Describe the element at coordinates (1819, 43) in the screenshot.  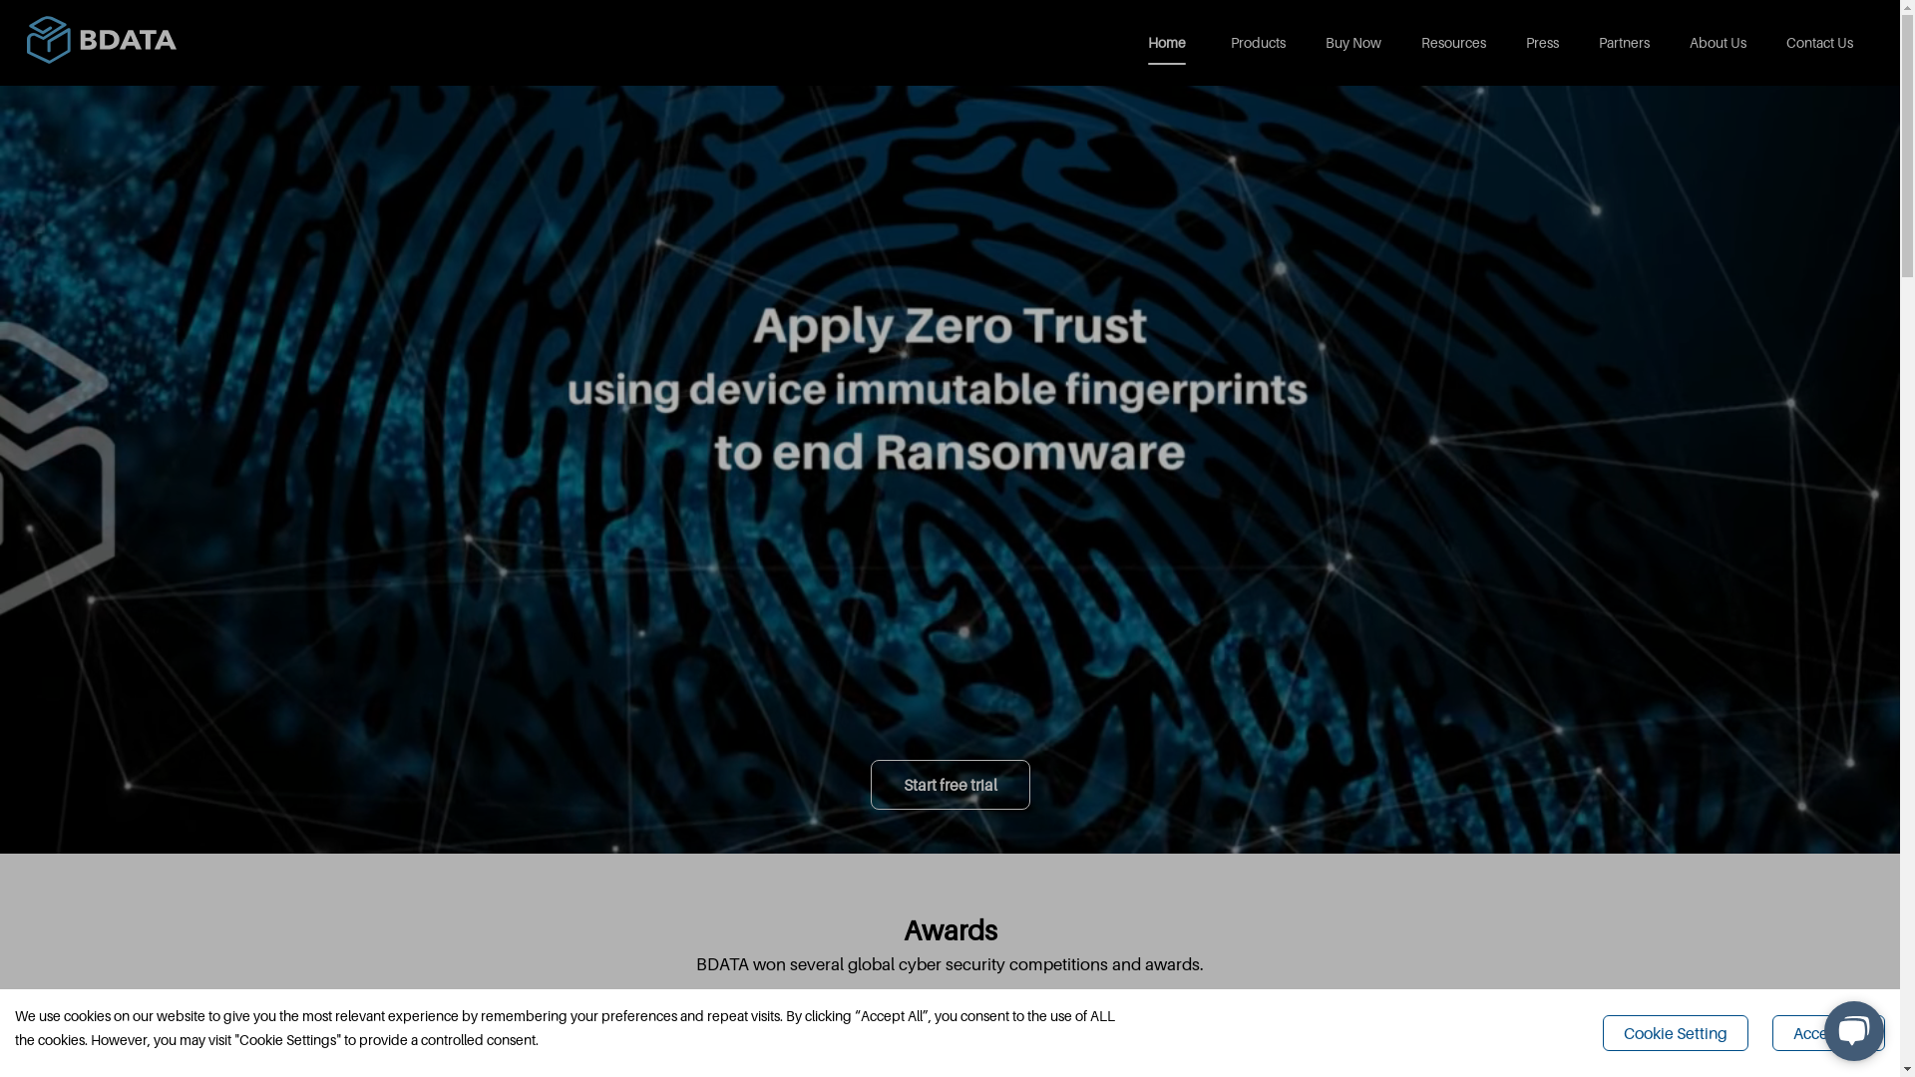
I see `Contact Us` at that location.